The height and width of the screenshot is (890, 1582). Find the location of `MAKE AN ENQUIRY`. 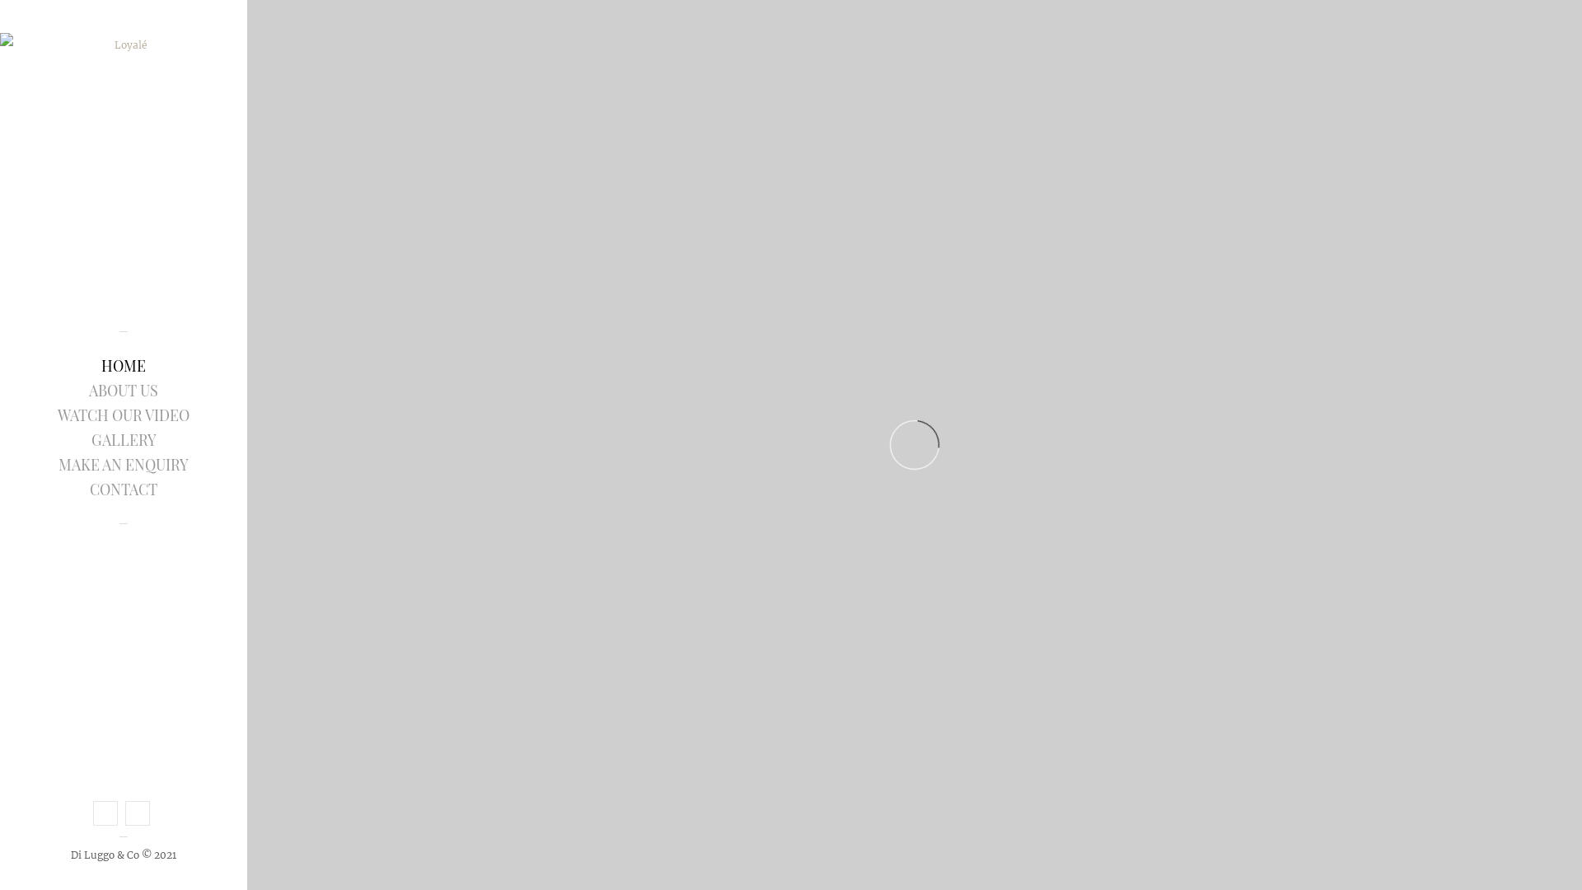

MAKE AN ENQUIRY is located at coordinates (124, 464).